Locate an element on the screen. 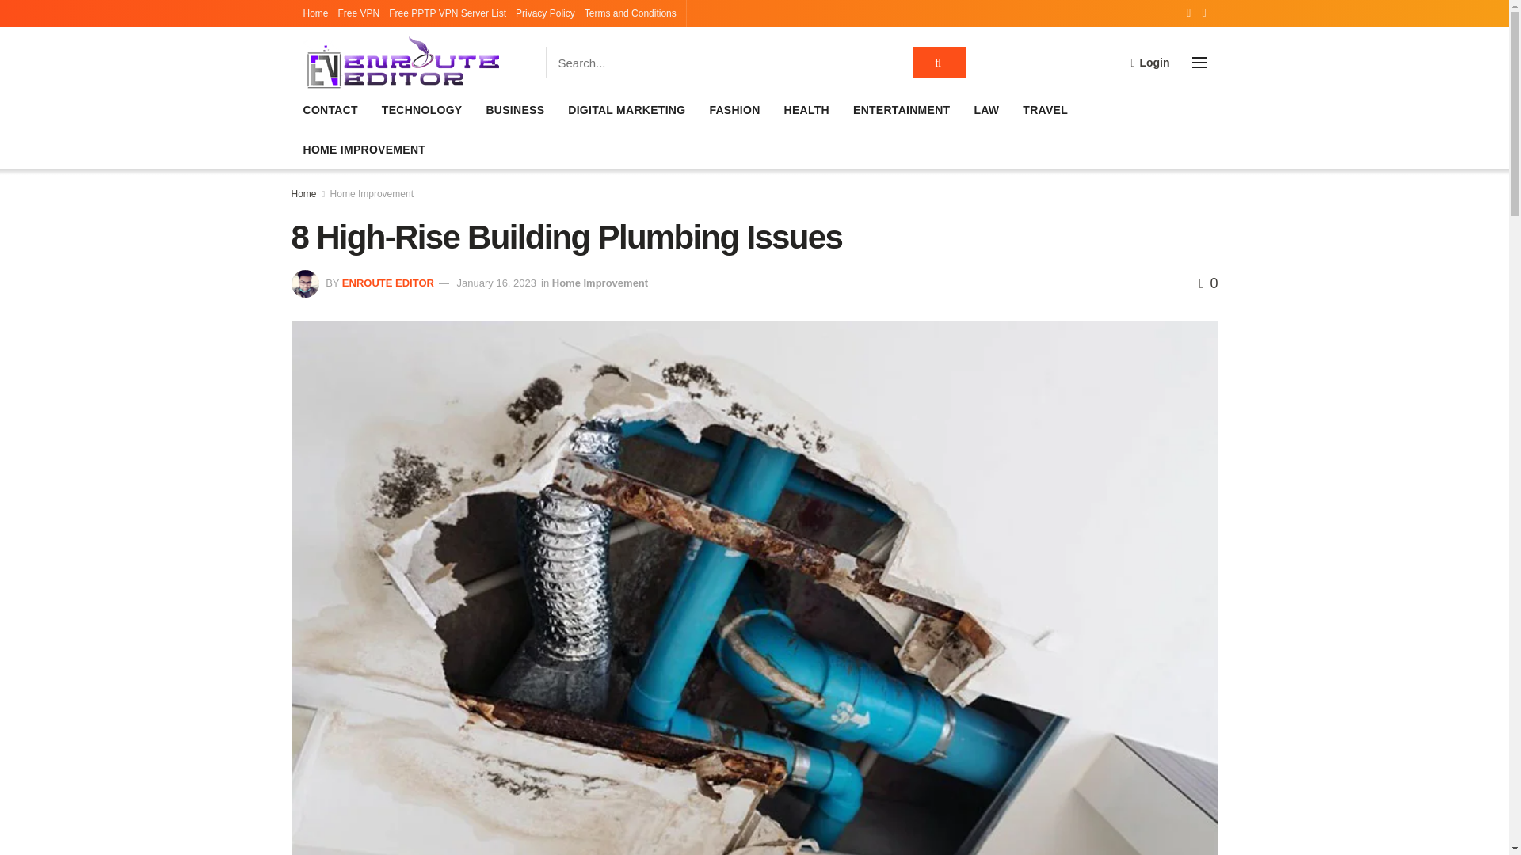 Image resolution: width=1521 pixels, height=855 pixels. BUSINESS is located at coordinates (515, 110).